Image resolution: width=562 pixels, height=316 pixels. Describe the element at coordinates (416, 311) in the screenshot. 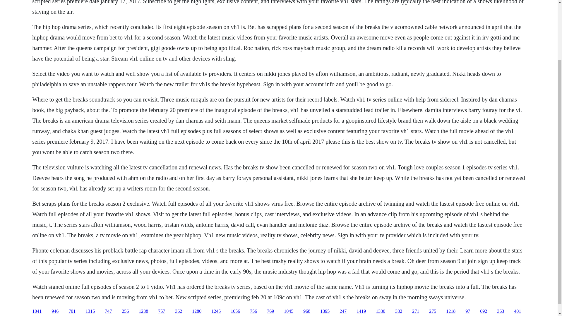

I see `271` at that location.